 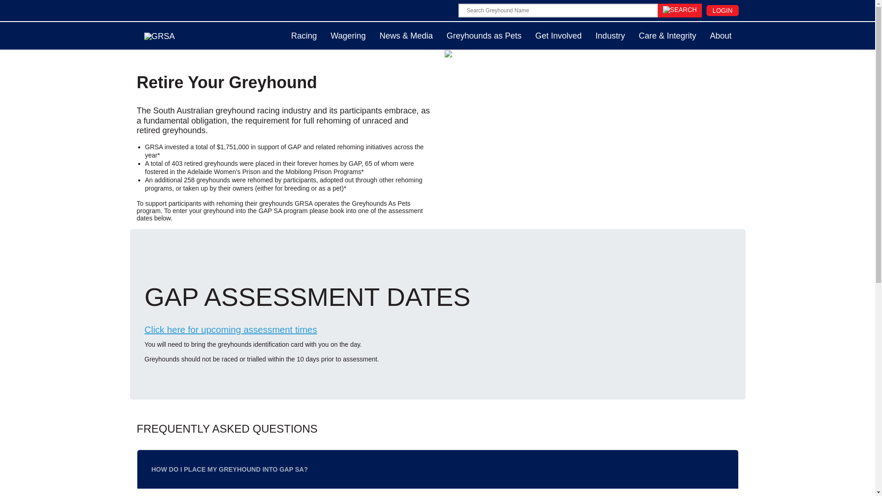 What do you see at coordinates (722, 10) in the screenshot?
I see `LOGIN` at bounding box center [722, 10].